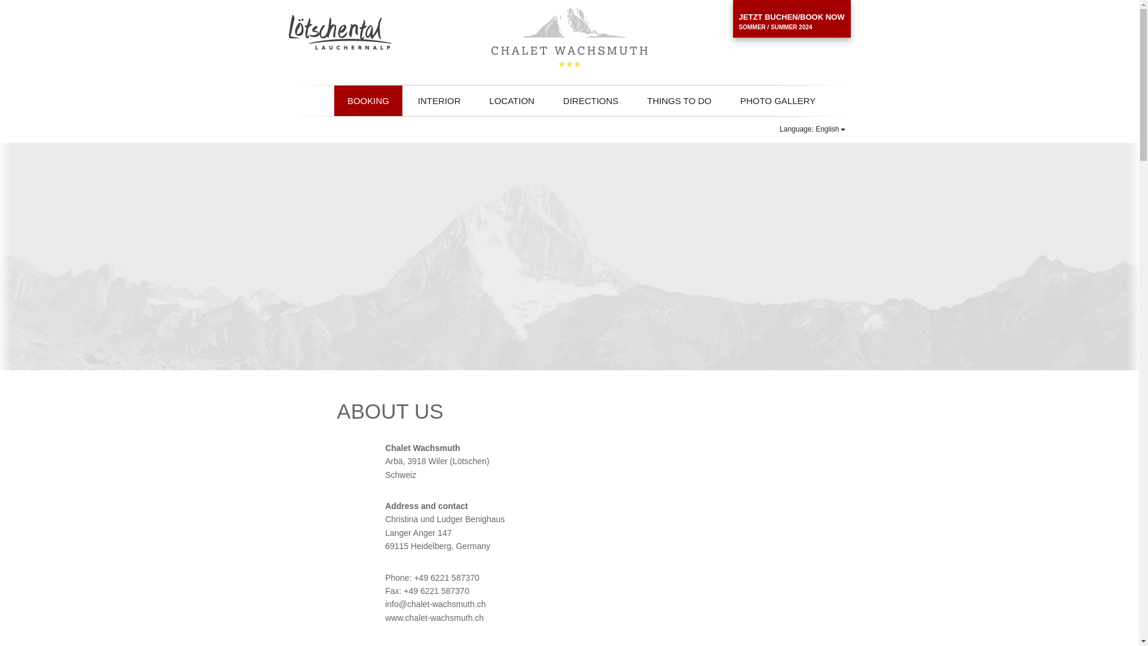 The image size is (1148, 646). What do you see at coordinates (812, 129) in the screenshot?
I see `Language: English` at bounding box center [812, 129].